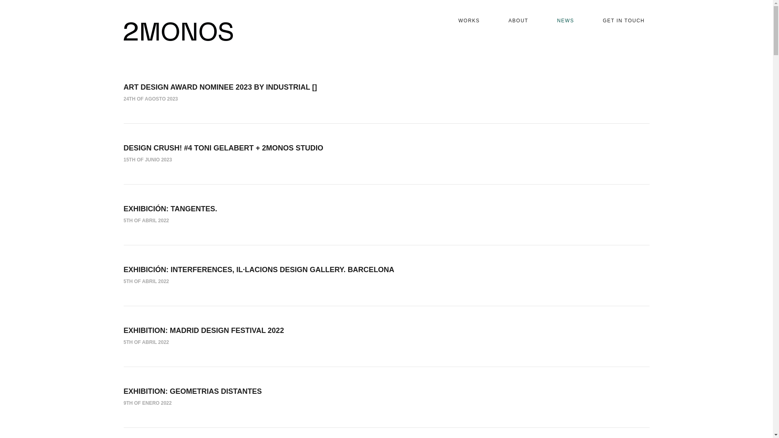 This screenshot has width=779, height=438. Describe the element at coordinates (624, 21) in the screenshot. I see `GET IN TOUCH` at that location.